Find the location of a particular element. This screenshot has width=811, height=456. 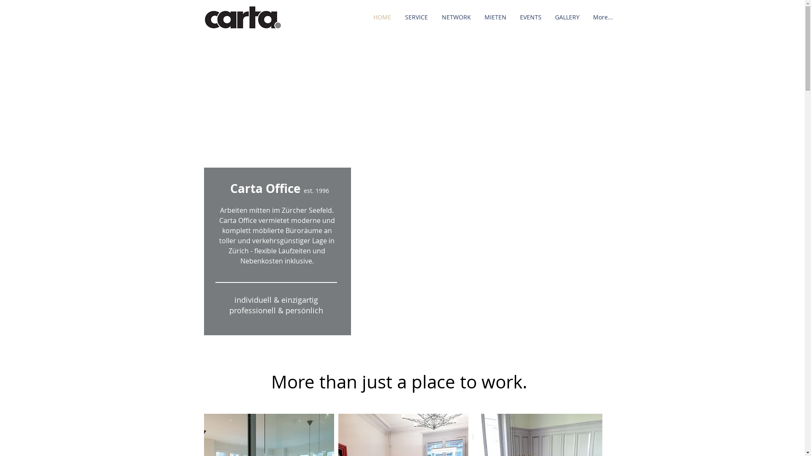

NETWORK is located at coordinates (456, 17).